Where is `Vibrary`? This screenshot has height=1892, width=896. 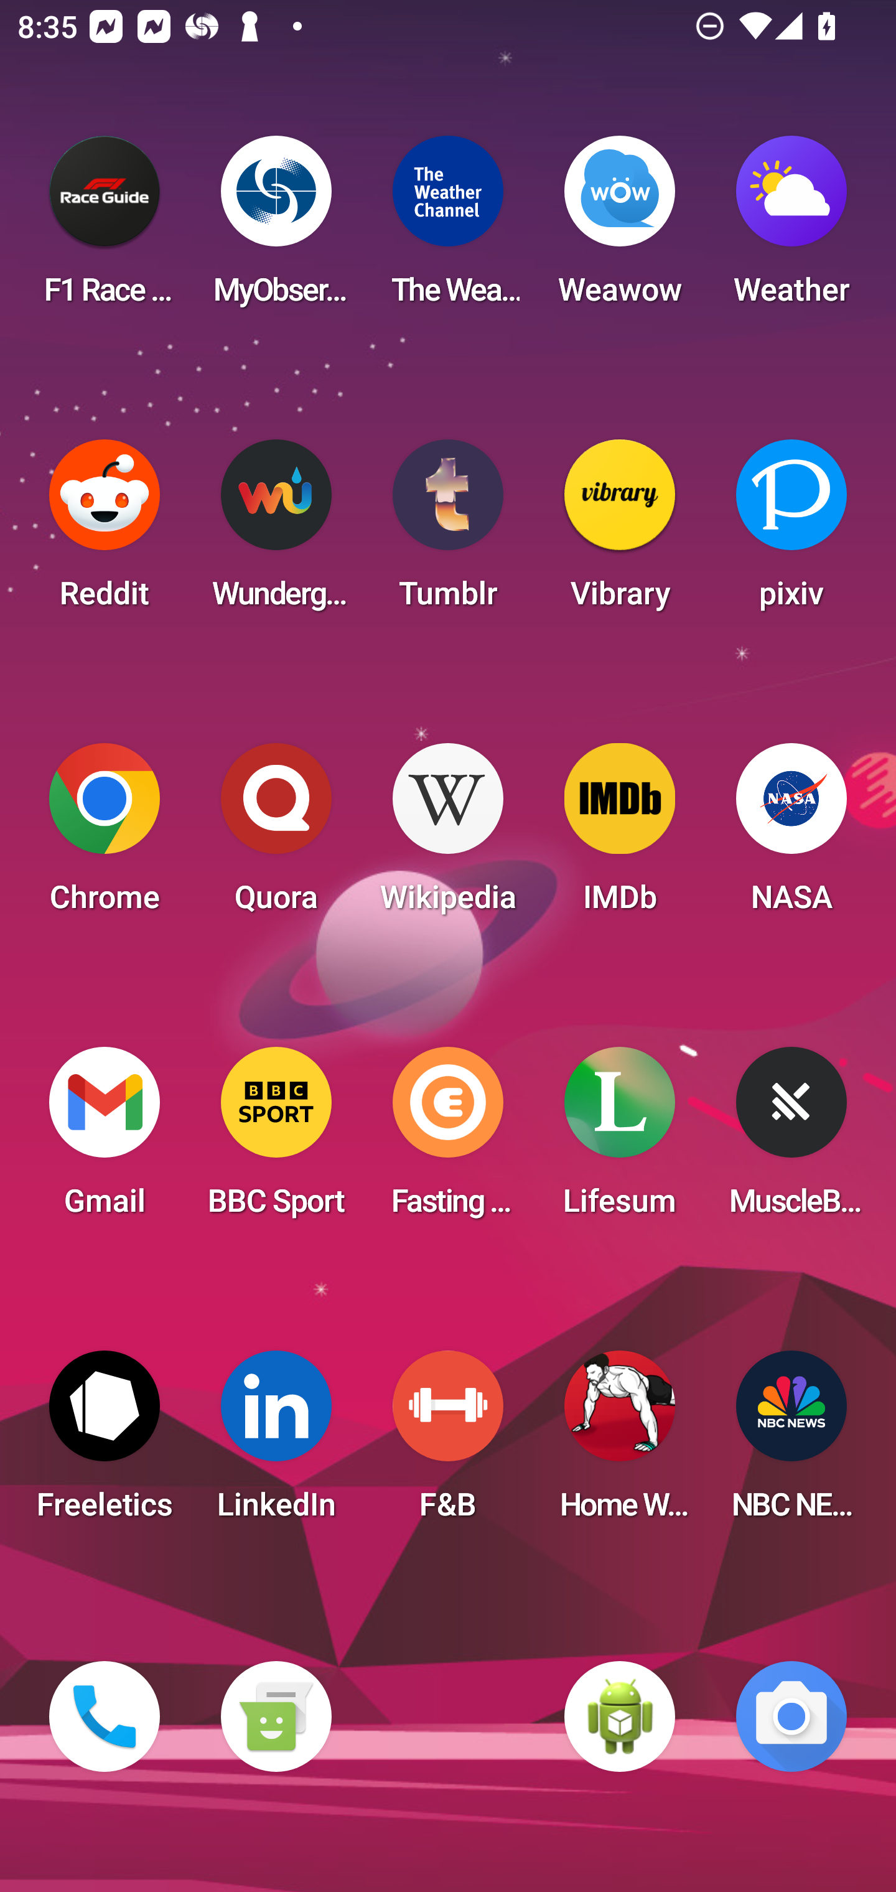
Vibrary is located at coordinates (620, 532).